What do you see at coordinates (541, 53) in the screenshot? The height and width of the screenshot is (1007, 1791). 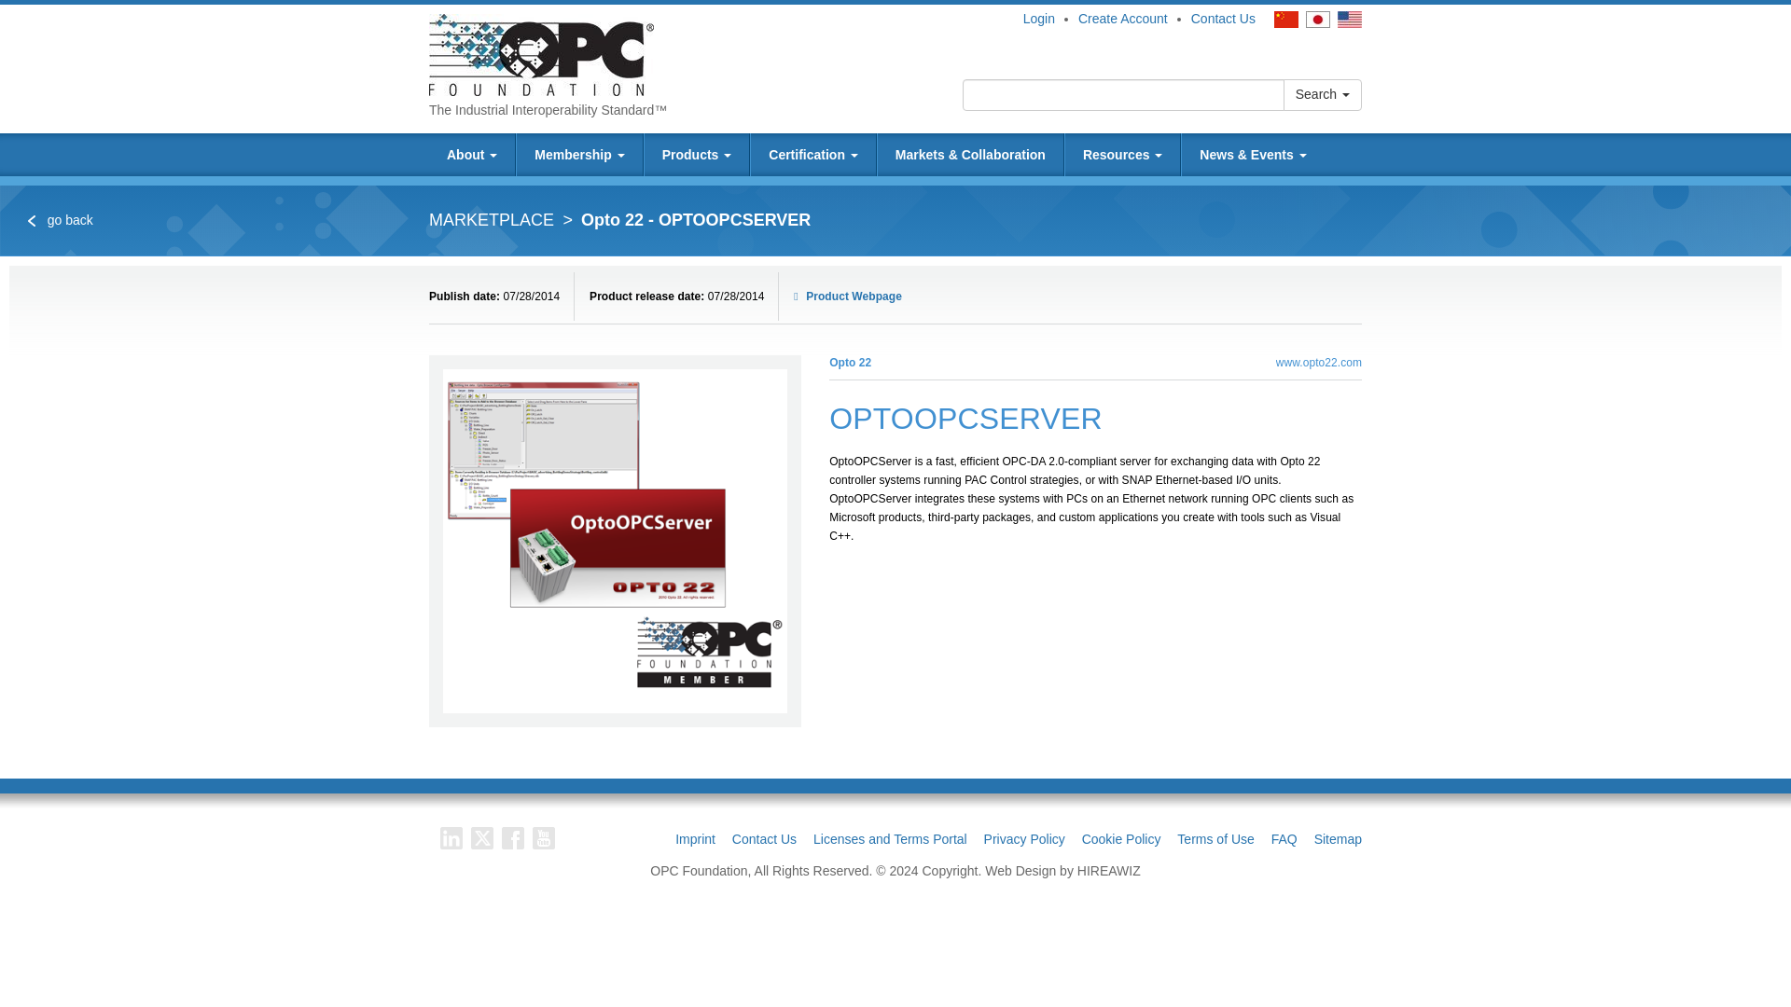 I see `OPC Foundation` at bounding box center [541, 53].